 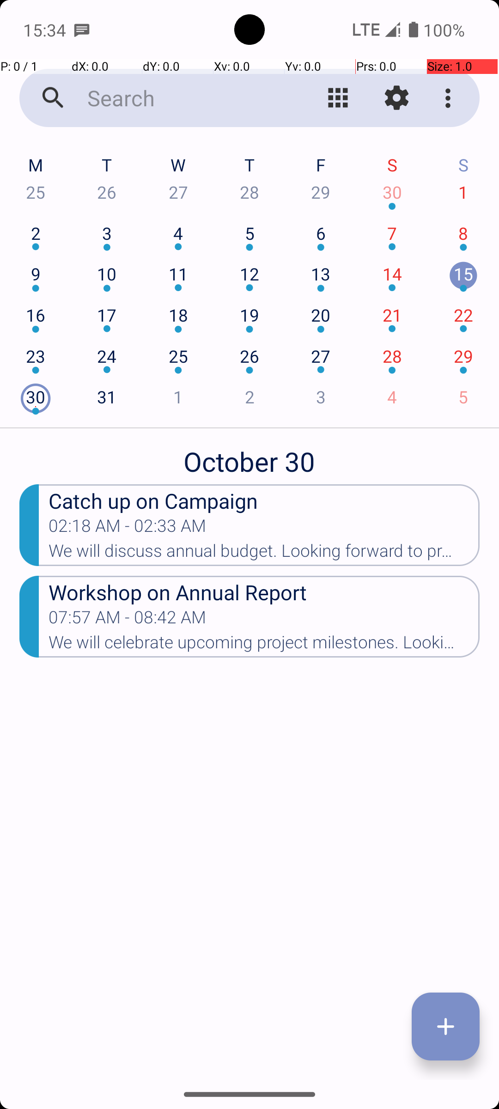 What do you see at coordinates (264, 645) in the screenshot?
I see `We will celebrate upcoming project milestones. Looking forward to productive discussions.` at bounding box center [264, 645].